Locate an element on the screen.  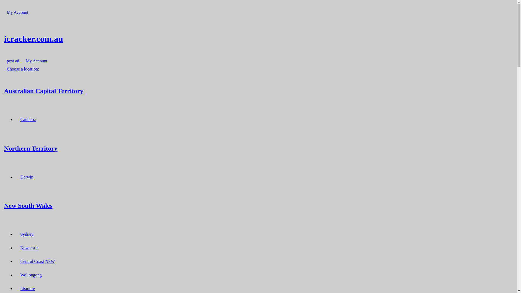
icracker.com.au is located at coordinates (258, 39).